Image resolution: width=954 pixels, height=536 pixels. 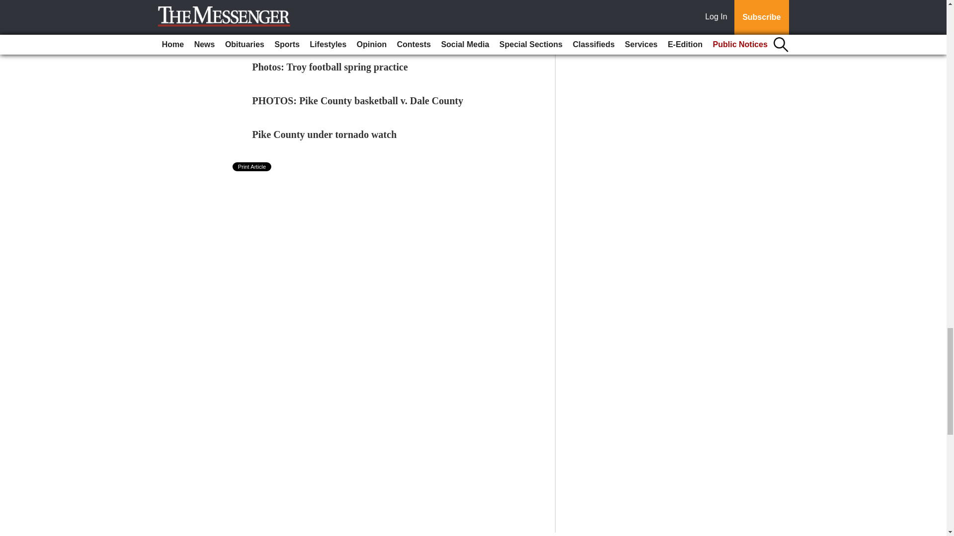 I want to click on Pike County under tornado watch, so click(x=324, y=134).